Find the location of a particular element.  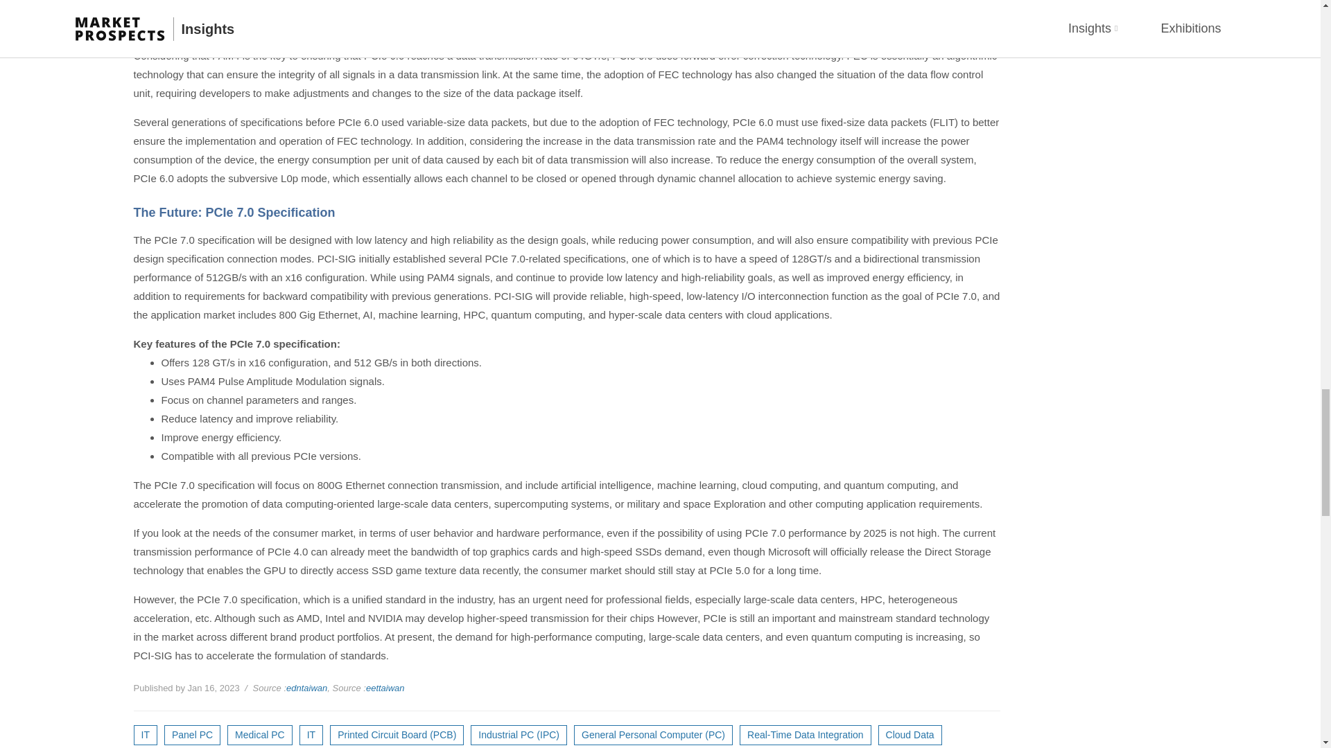

IT is located at coordinates (145, 734).